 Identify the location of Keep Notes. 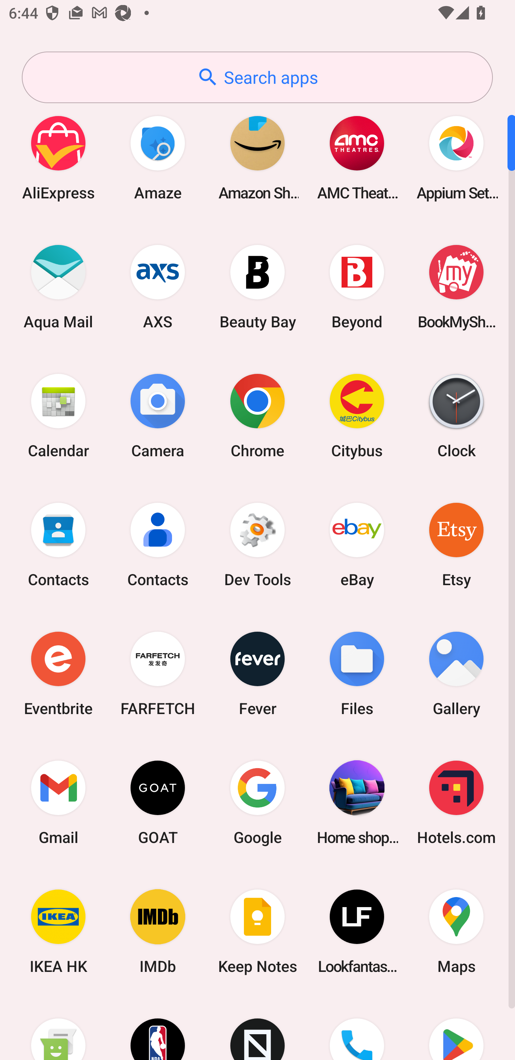
(257, 932).